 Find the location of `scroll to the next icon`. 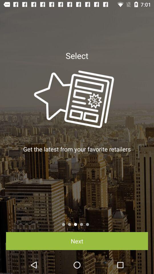

scroll to the next icon is located at coordinates (77, 241).